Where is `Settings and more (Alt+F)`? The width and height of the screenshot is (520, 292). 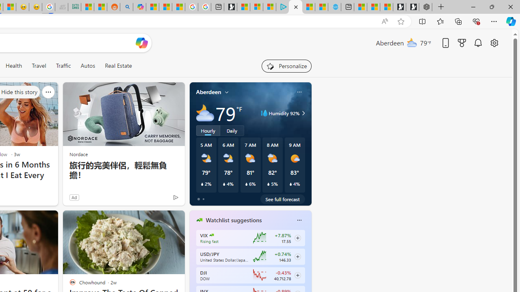 Settings and more (Alt+F) is located at coordinates (494, 21).